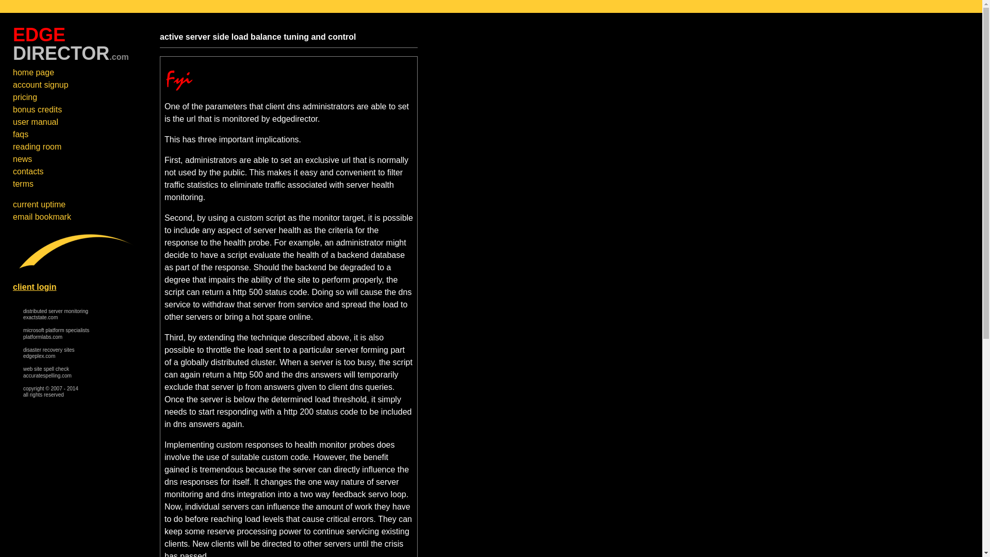 This screenshot has width=990, height=557. I want to click on faqs, so click(47, 372).